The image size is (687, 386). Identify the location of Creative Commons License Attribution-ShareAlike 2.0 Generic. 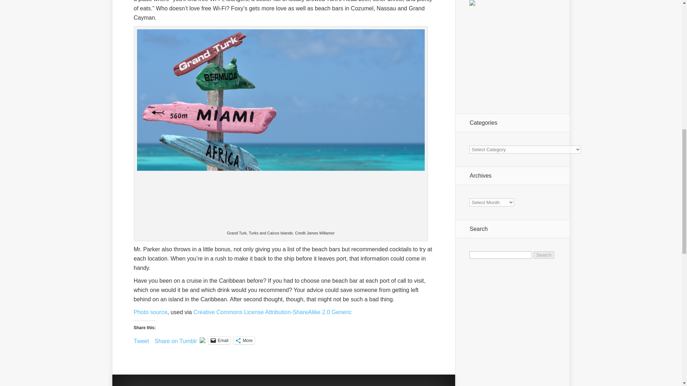
(273, 312).